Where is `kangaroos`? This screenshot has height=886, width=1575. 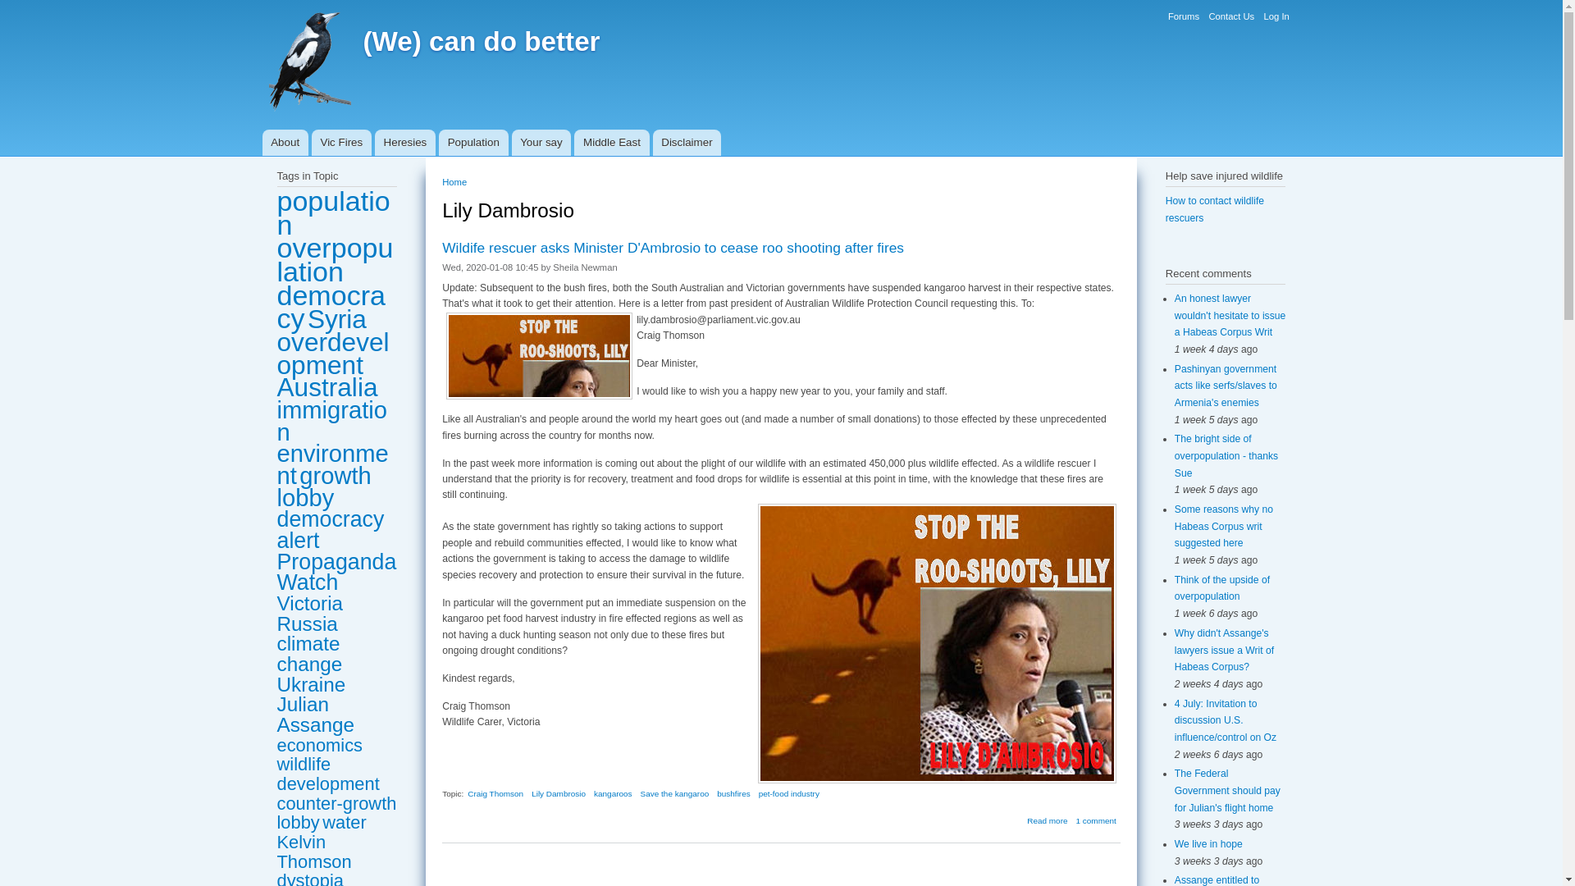 kangaroos is located at coordinates (613, 794).